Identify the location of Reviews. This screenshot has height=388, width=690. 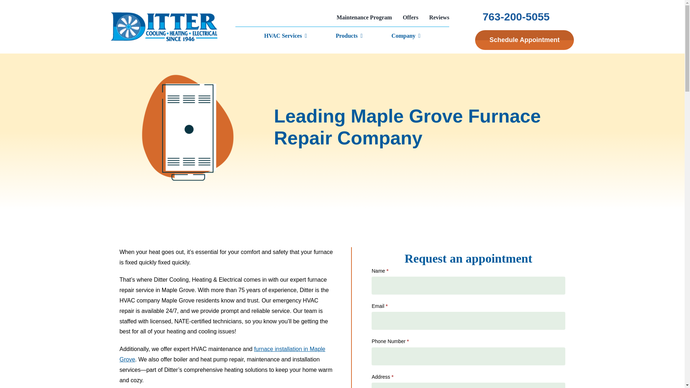
(439, 17).